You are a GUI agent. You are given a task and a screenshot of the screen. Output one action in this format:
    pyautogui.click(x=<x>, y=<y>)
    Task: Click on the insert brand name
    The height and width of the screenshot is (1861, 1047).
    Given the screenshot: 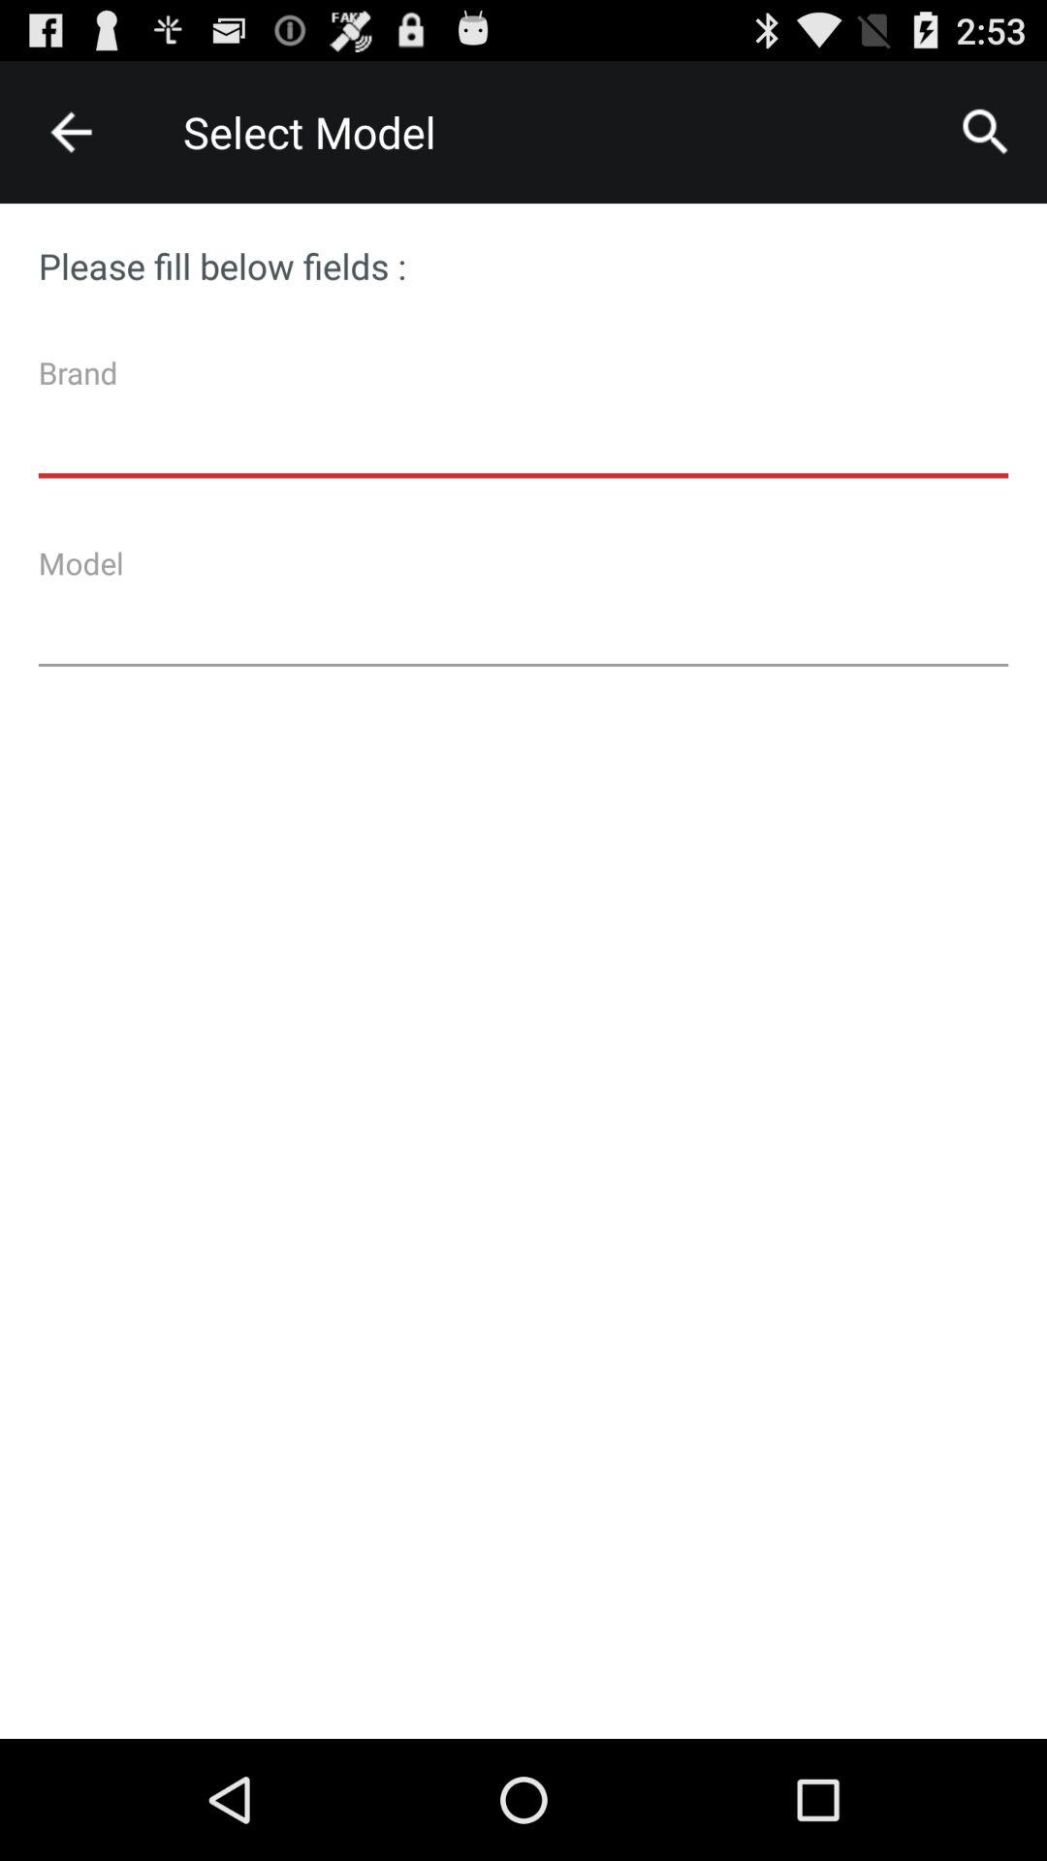 What is the action you would take?
    pyautogui.click(x=523, y=424)
    